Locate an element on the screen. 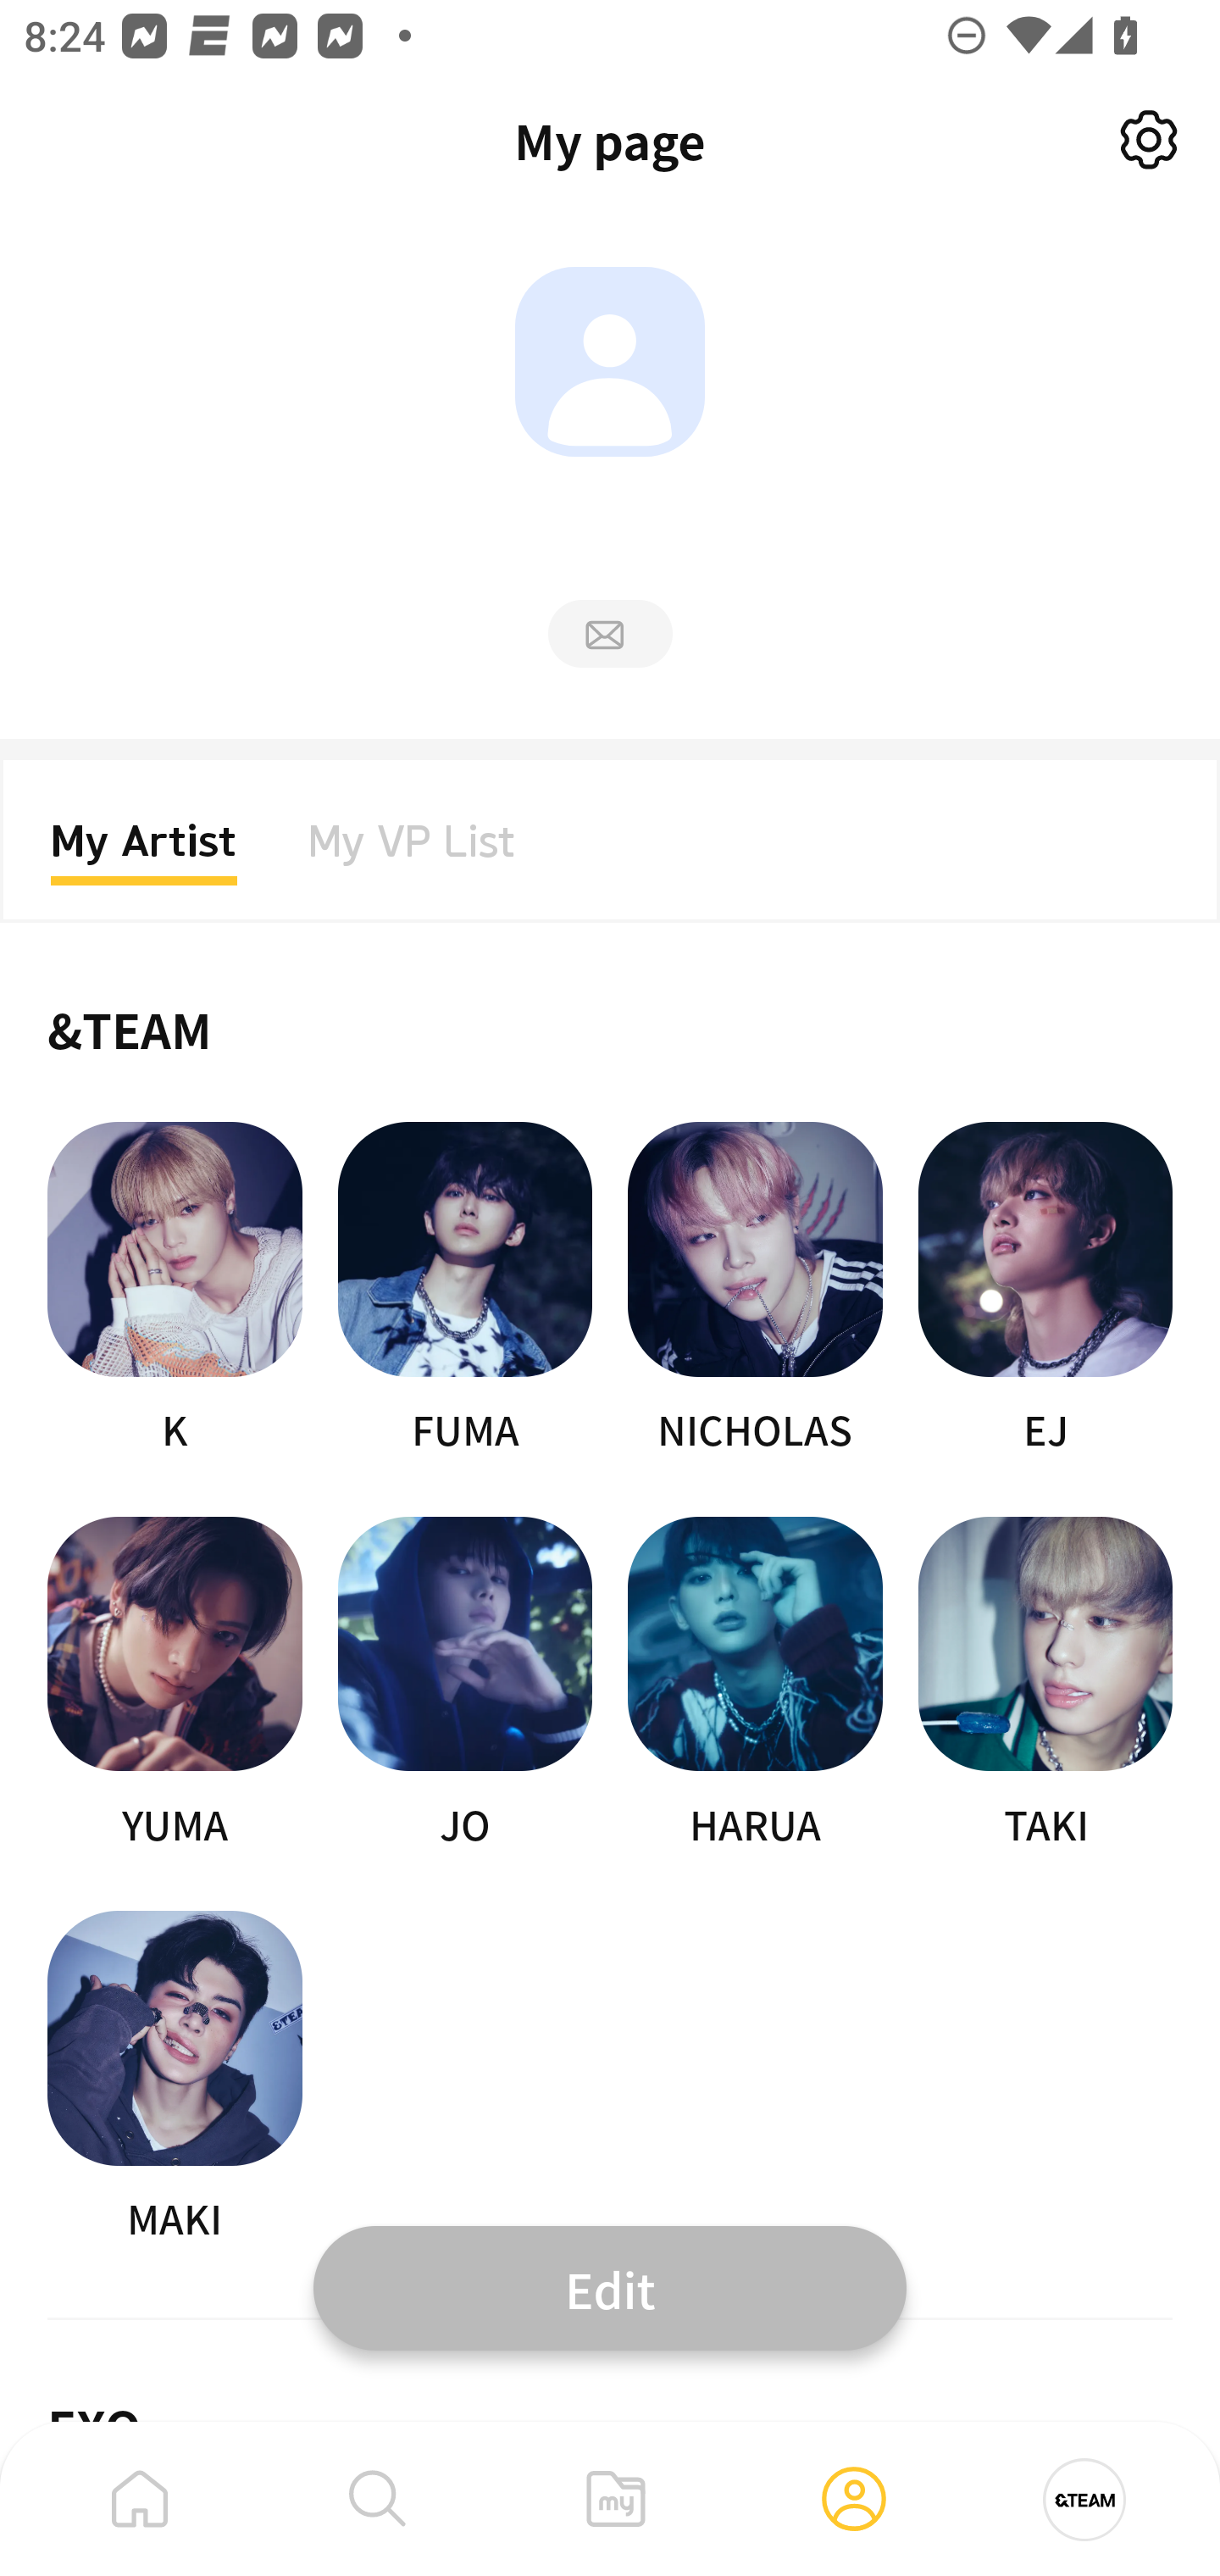  HARUA is located at coordinates (756, 1685).